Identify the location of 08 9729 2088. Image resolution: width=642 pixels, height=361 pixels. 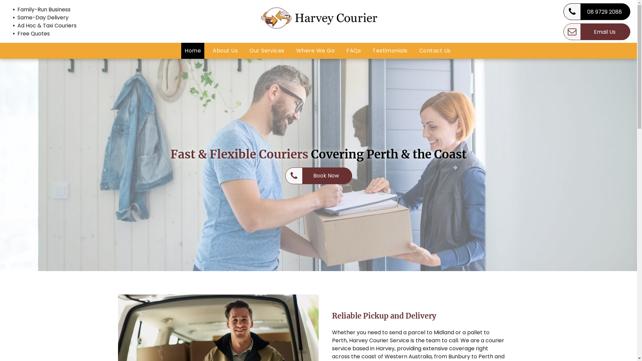
(597, 12).